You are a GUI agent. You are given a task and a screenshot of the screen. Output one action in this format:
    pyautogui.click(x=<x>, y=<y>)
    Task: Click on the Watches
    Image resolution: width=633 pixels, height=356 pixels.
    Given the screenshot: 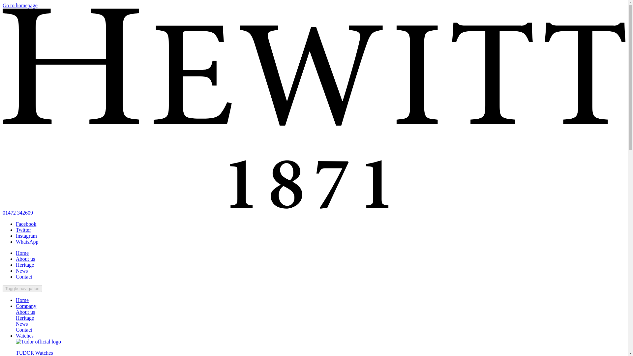 What is the action you would take?
    pyautogui.click(x=24, y=336)
    